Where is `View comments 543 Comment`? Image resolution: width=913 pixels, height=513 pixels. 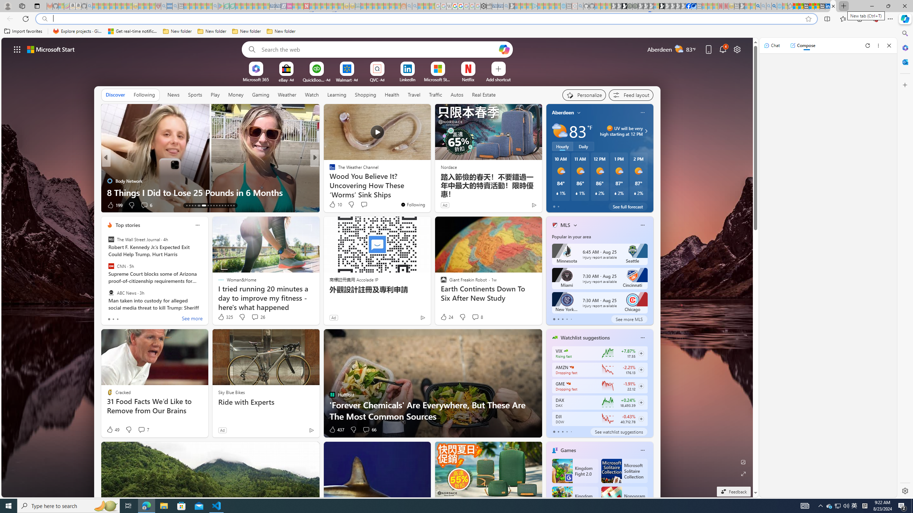
View comments 543 Comment is located at coordinates (362, 205).